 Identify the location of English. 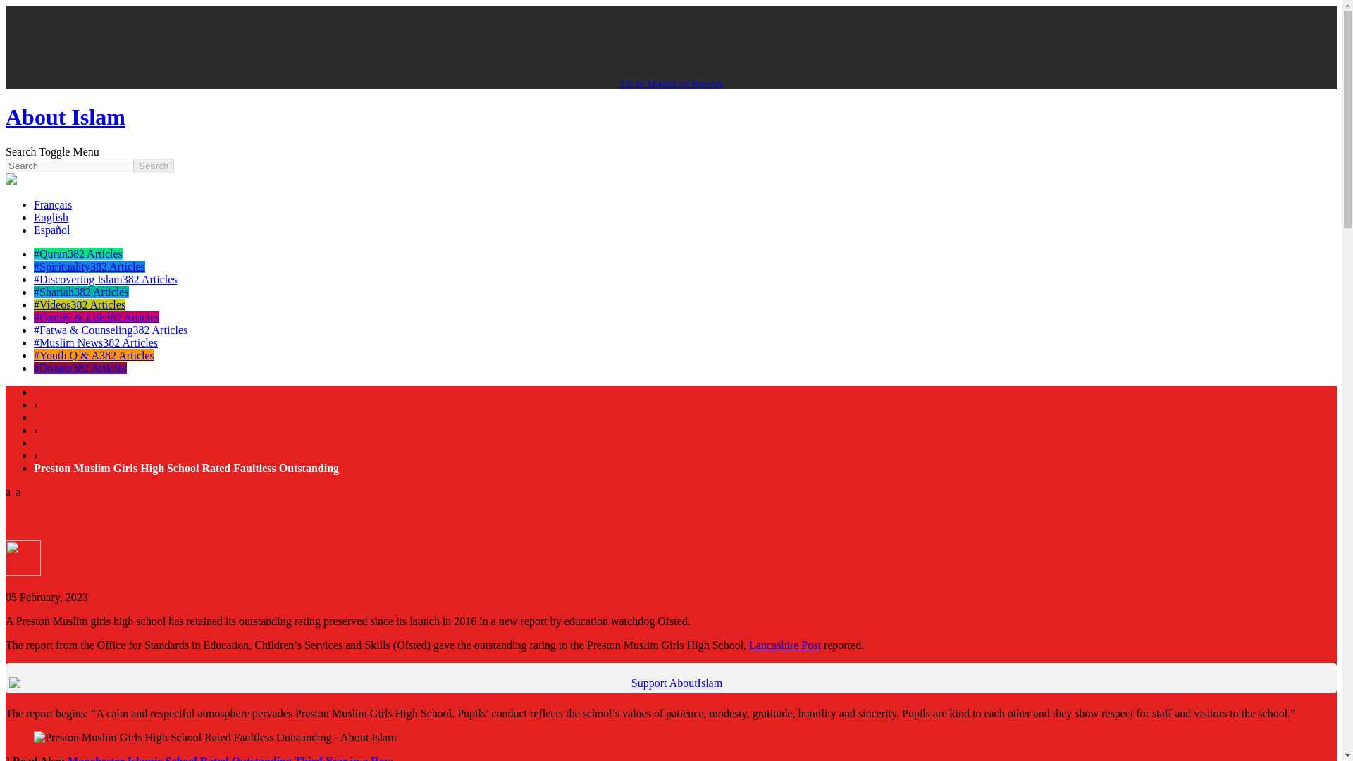
(51, 217).